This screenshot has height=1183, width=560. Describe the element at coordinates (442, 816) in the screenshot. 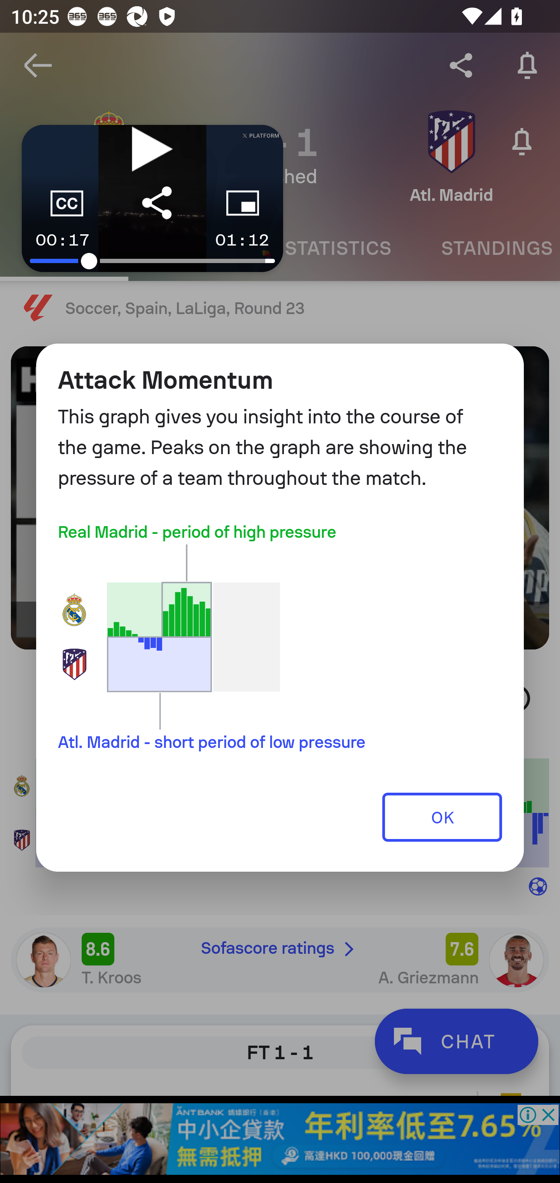

I see `OK` at that location.